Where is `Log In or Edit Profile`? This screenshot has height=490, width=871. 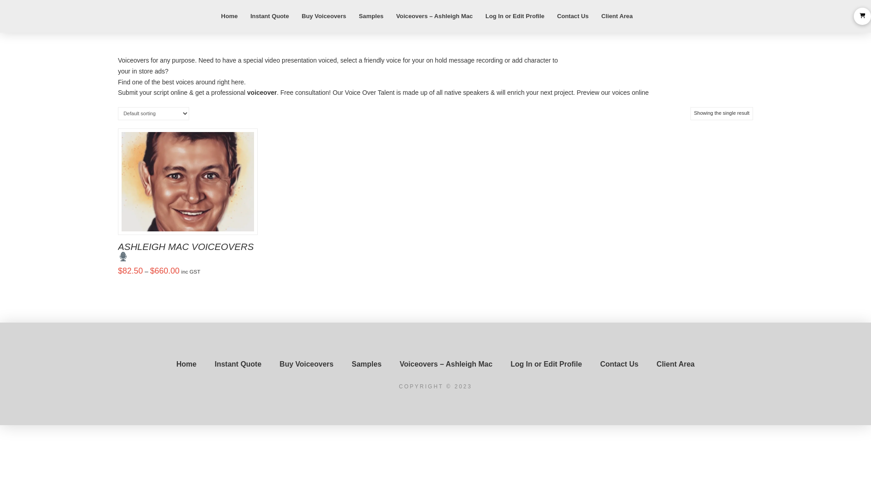
Log In or Edit Profile is located at coordinates (515, 16).